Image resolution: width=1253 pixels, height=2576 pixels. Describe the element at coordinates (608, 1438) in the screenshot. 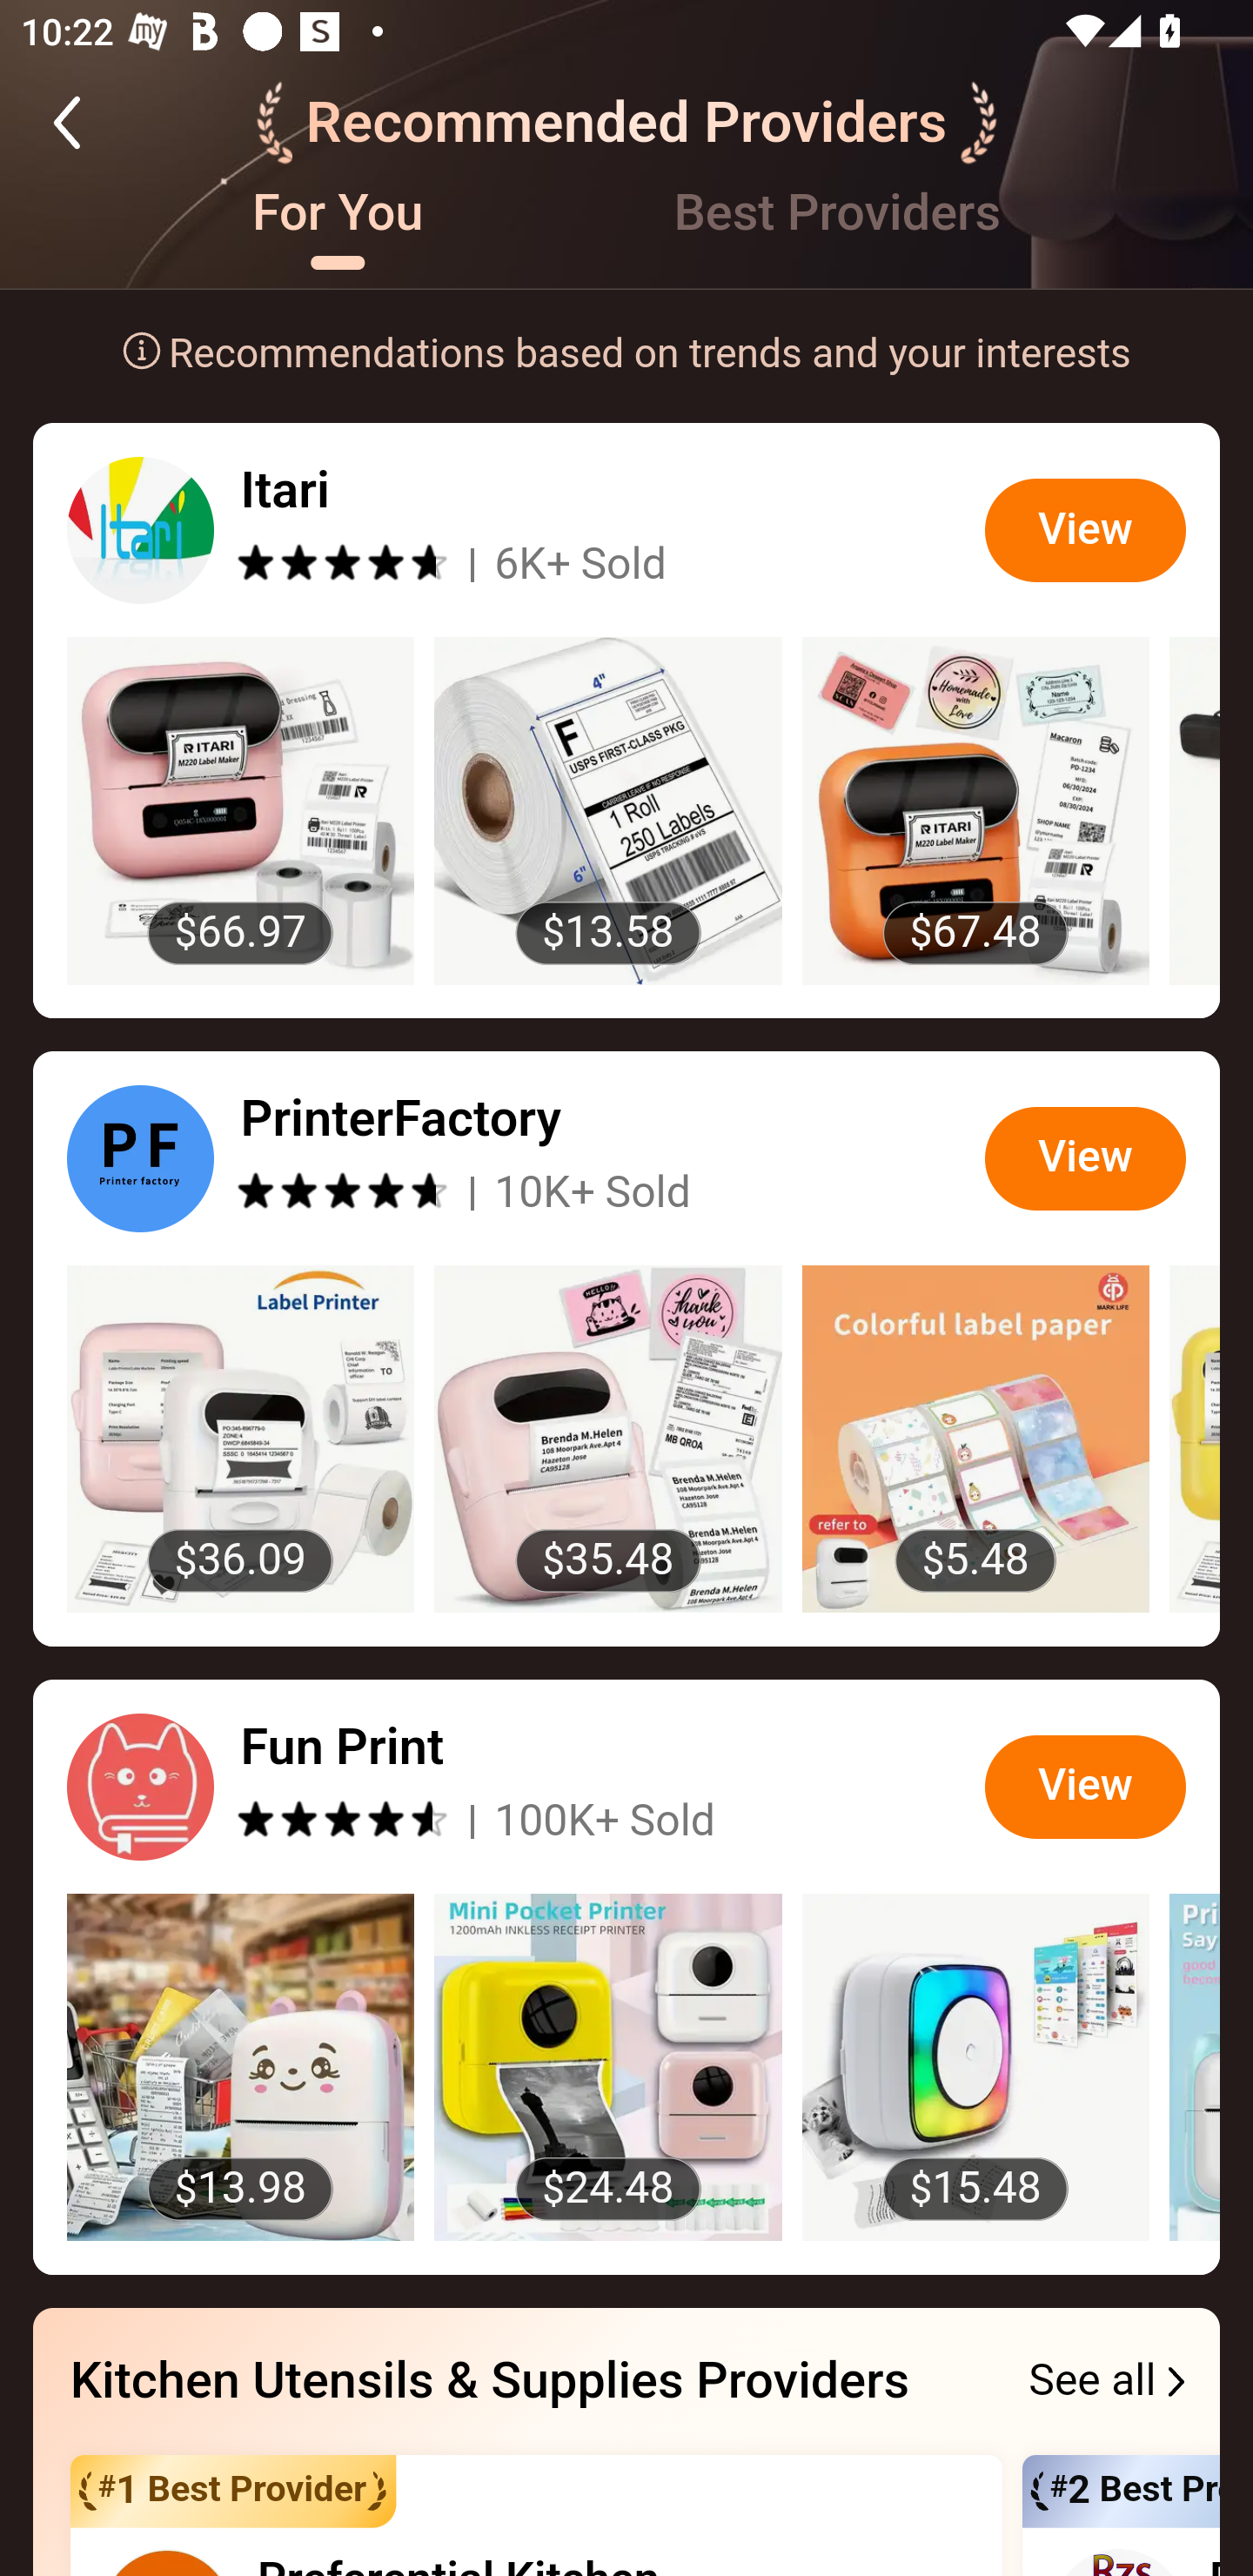

I see `$ 35.48 webp $35.48` at that location.